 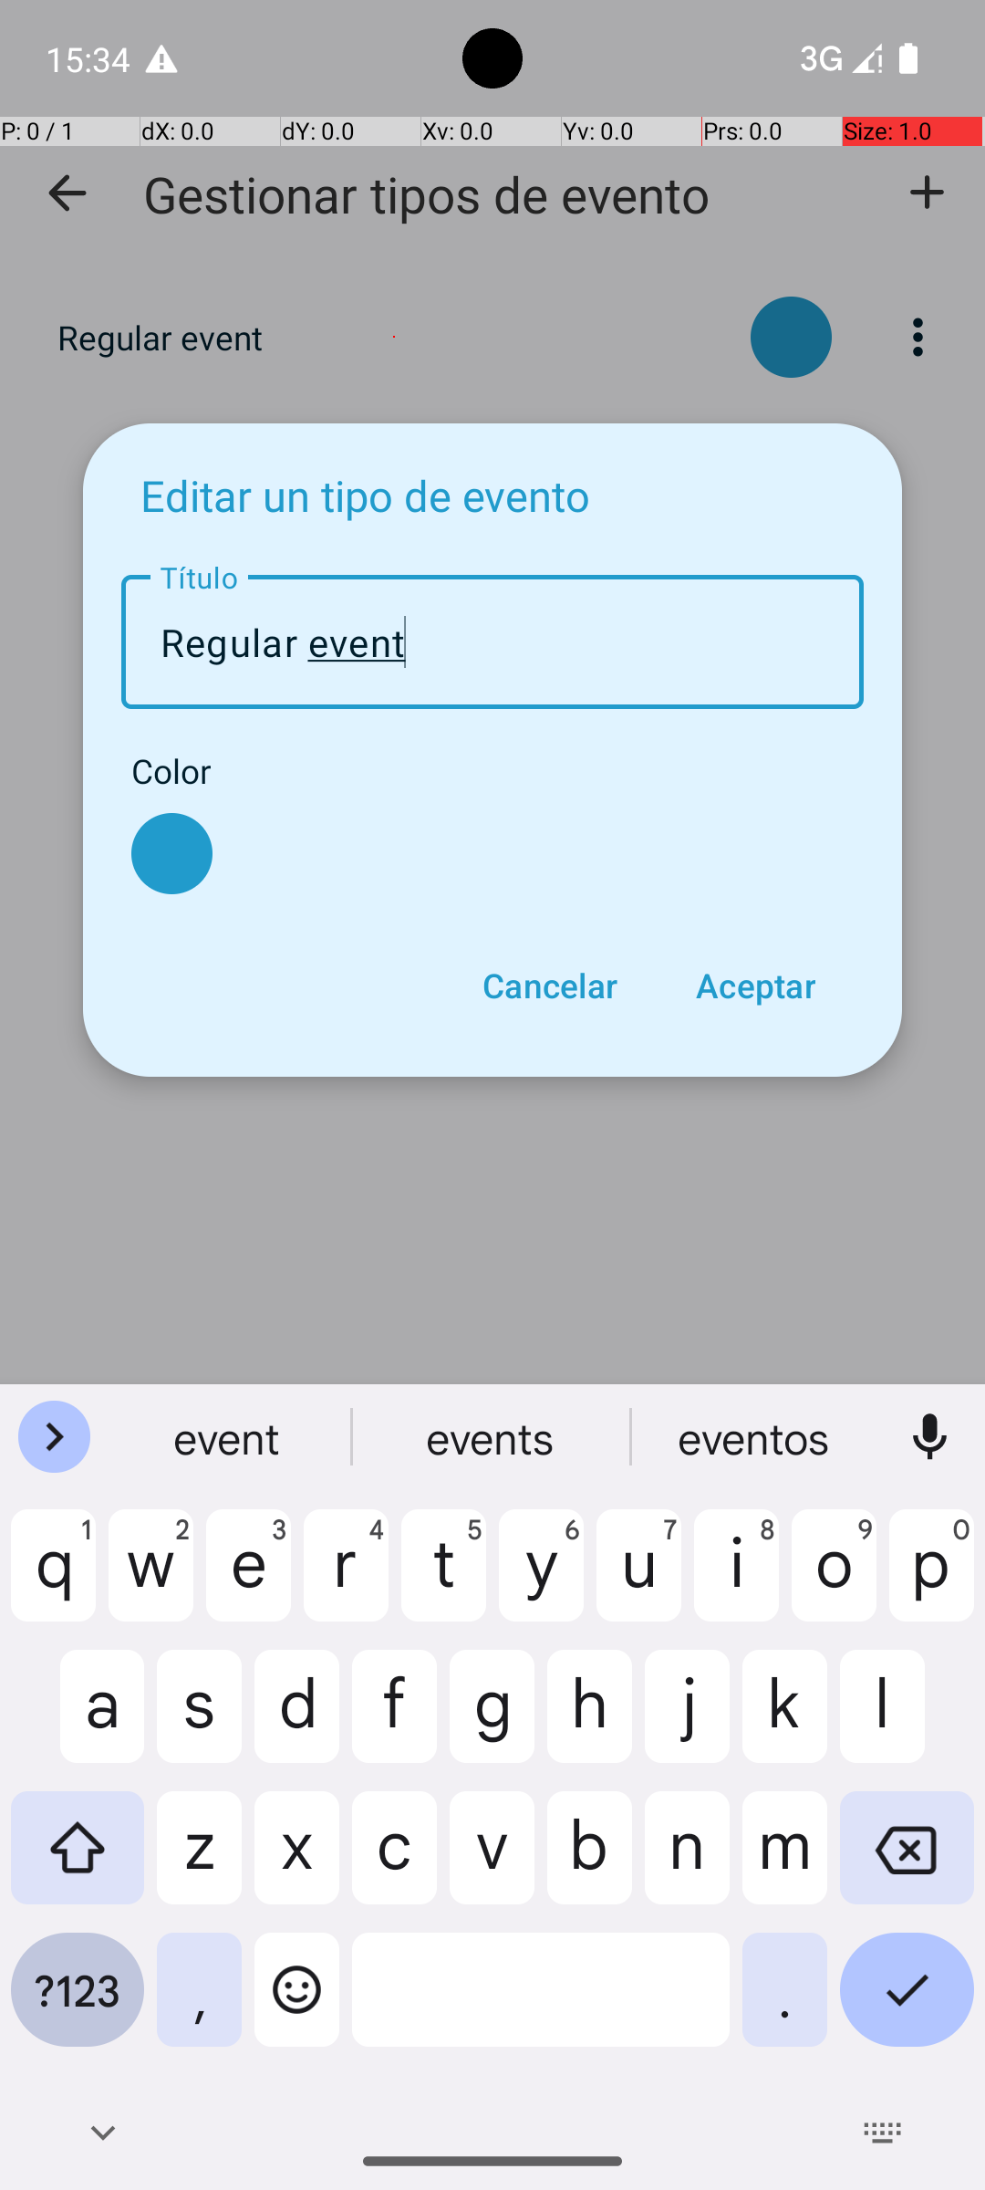 I want to click on Editar un tipo de evento, so click(x=365, y=495).